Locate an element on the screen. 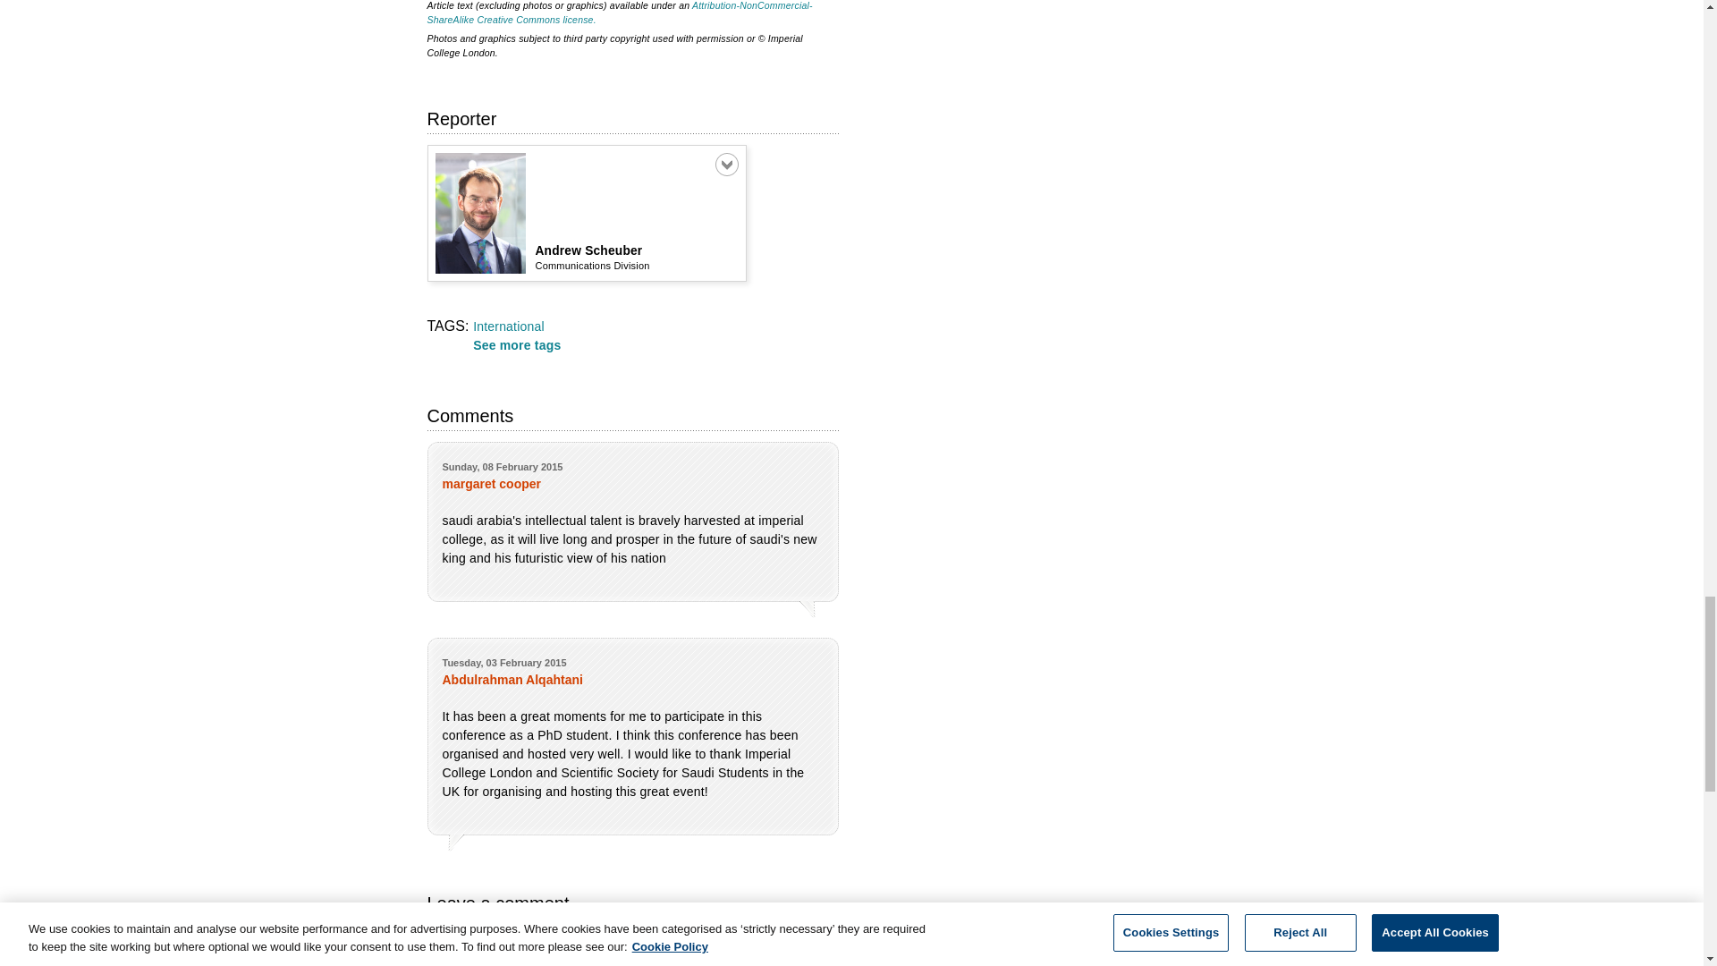 The height and width of the screenshot is (966, 1717). See more tags is located at coordinates (517, 345).